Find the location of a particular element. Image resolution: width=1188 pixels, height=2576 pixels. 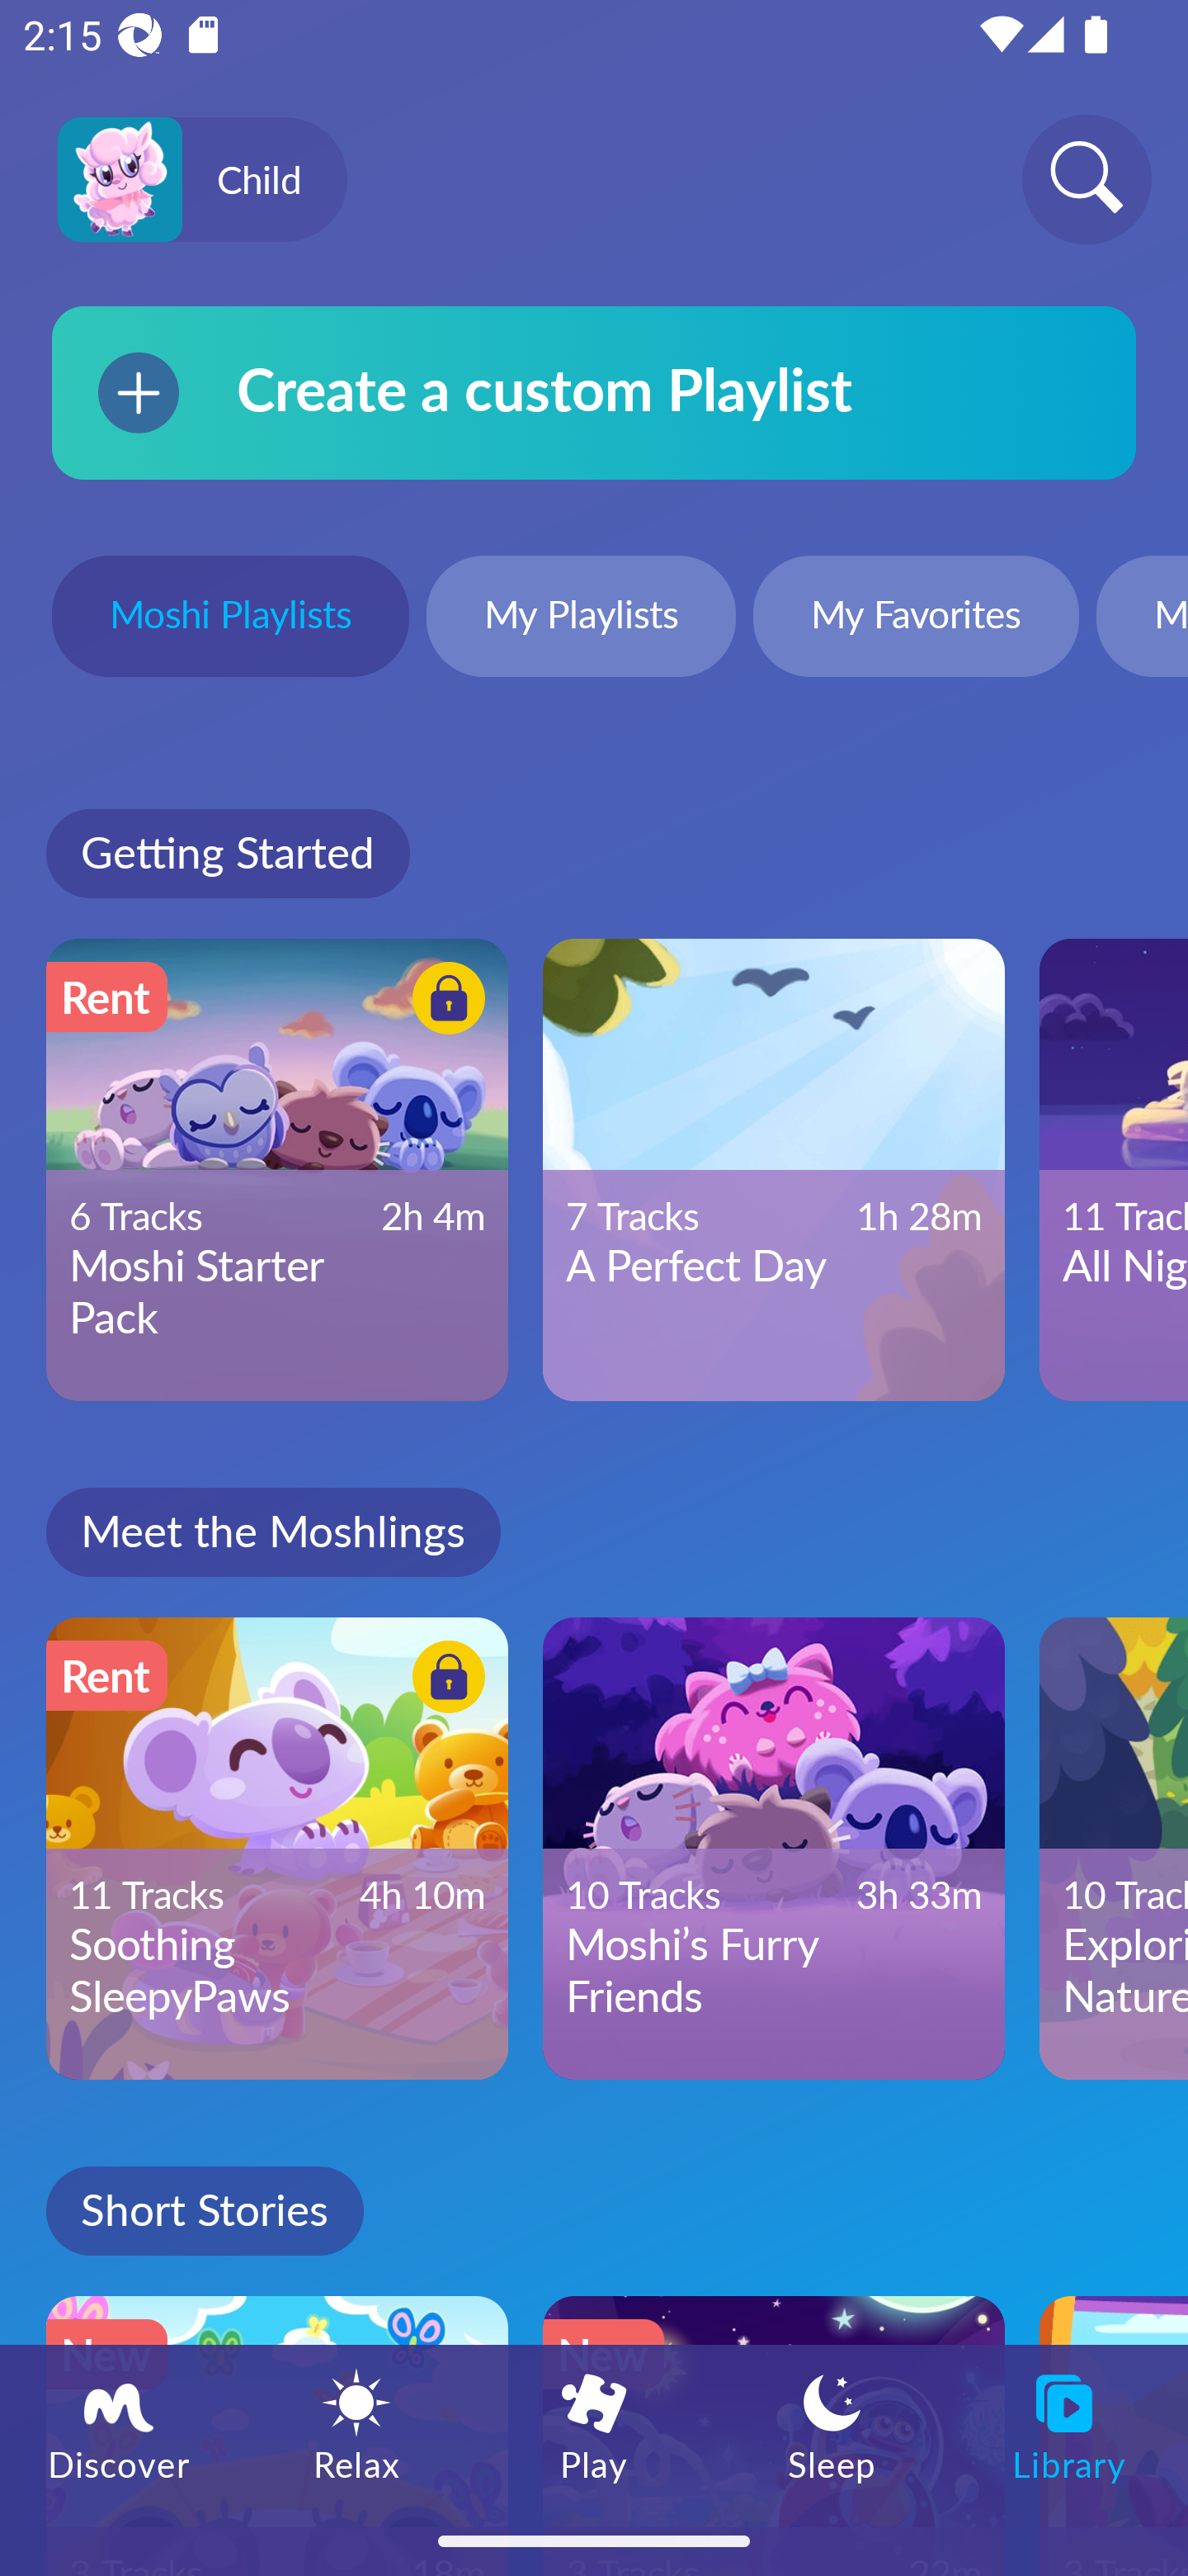

Button is located at coordinates (444, 1002).